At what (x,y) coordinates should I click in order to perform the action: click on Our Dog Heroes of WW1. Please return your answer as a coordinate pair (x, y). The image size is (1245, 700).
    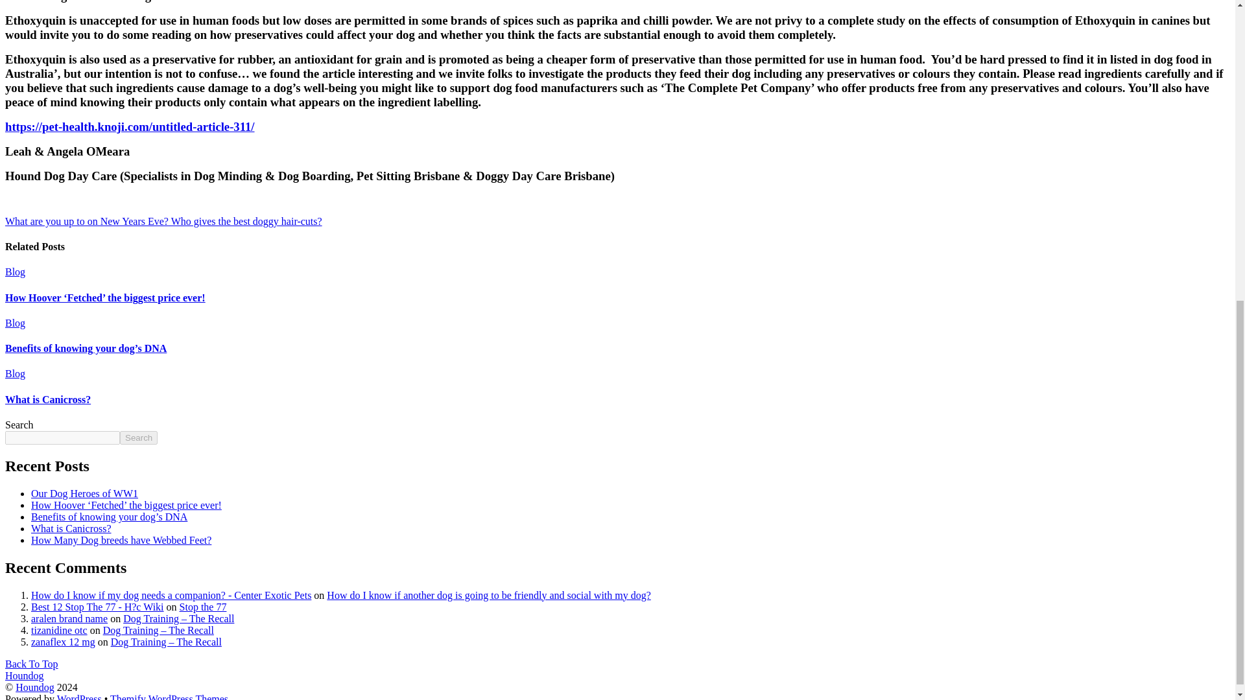
    Looking at the image, I should click on (84, 493).